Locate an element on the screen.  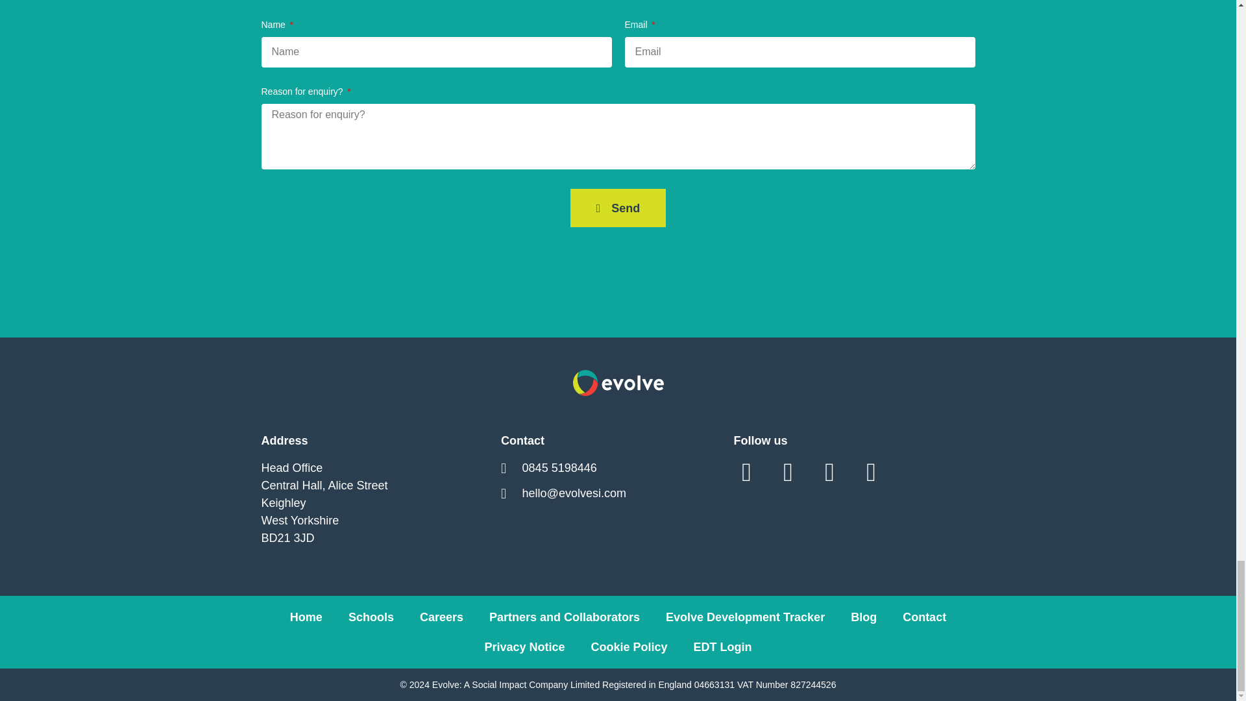
Cookie Policy is located at coordinates (629, 646).